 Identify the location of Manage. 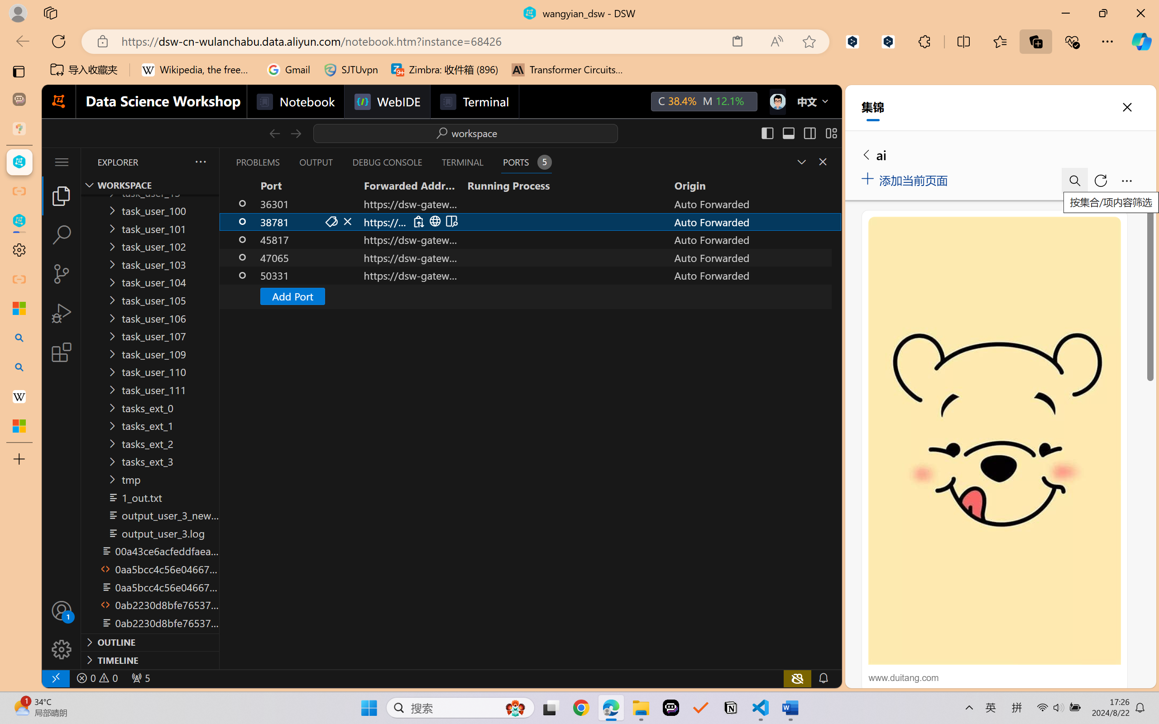
(62, 630).